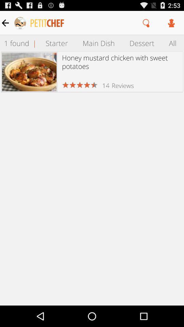 The width and height of the screenshot is (184, 327). Describe the element at coordinates (57, 43) in the screenshot. I see `scroll until the starter` at that location.